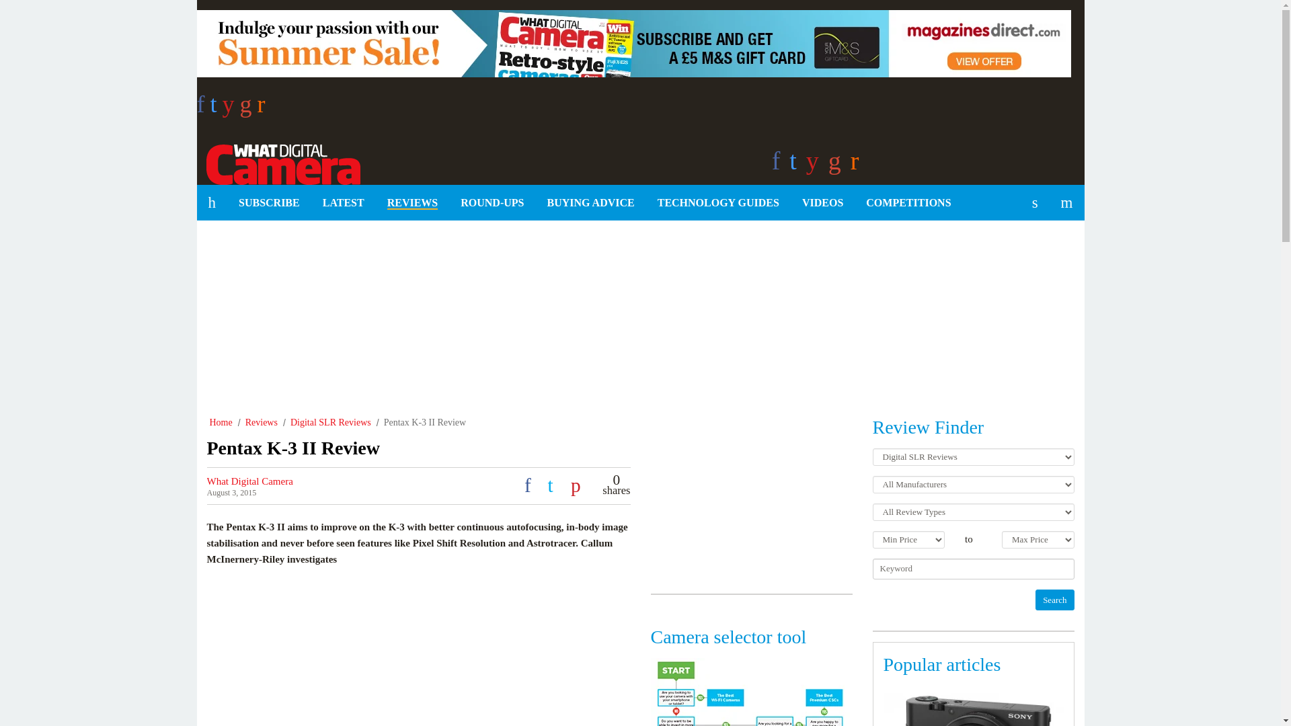  Describe the element at coordinates (1054, 600) in the screenshot. I see `Search` at that location.